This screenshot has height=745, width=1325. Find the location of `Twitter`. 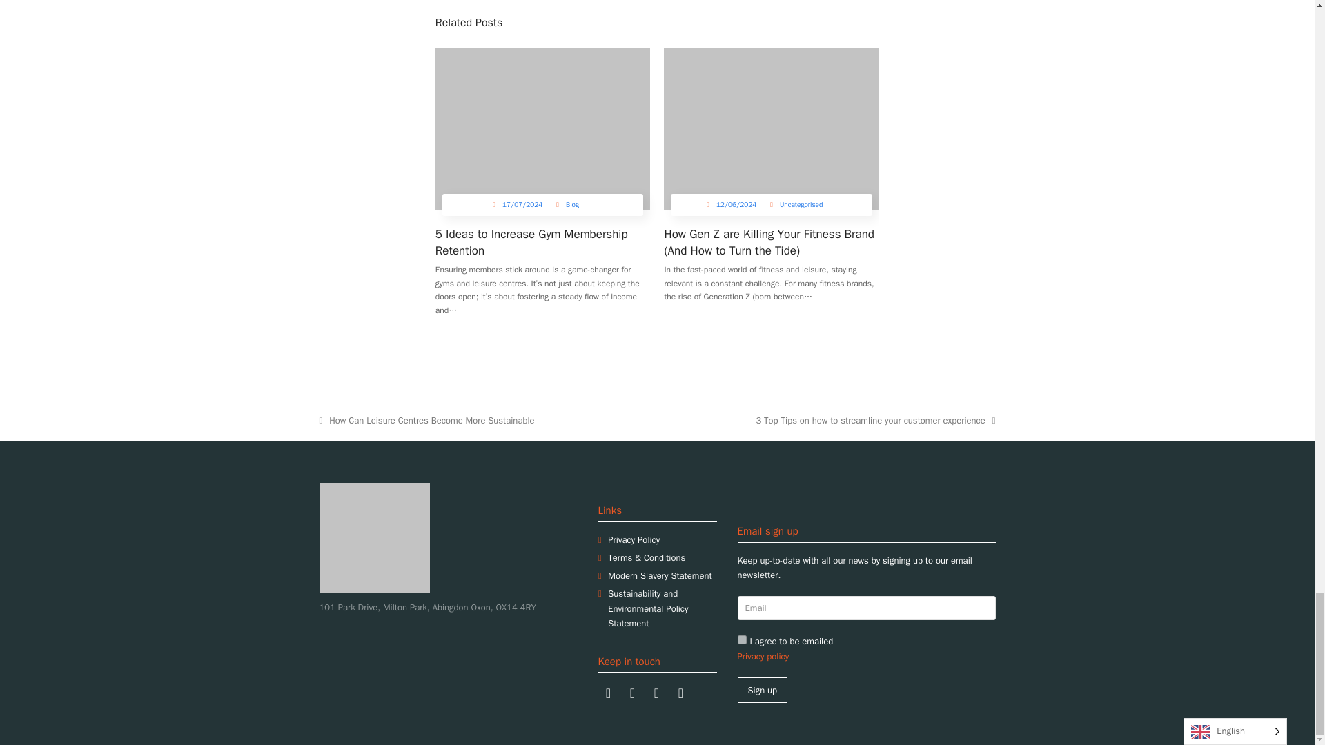

Twitter is located at coordinates (656, 693).